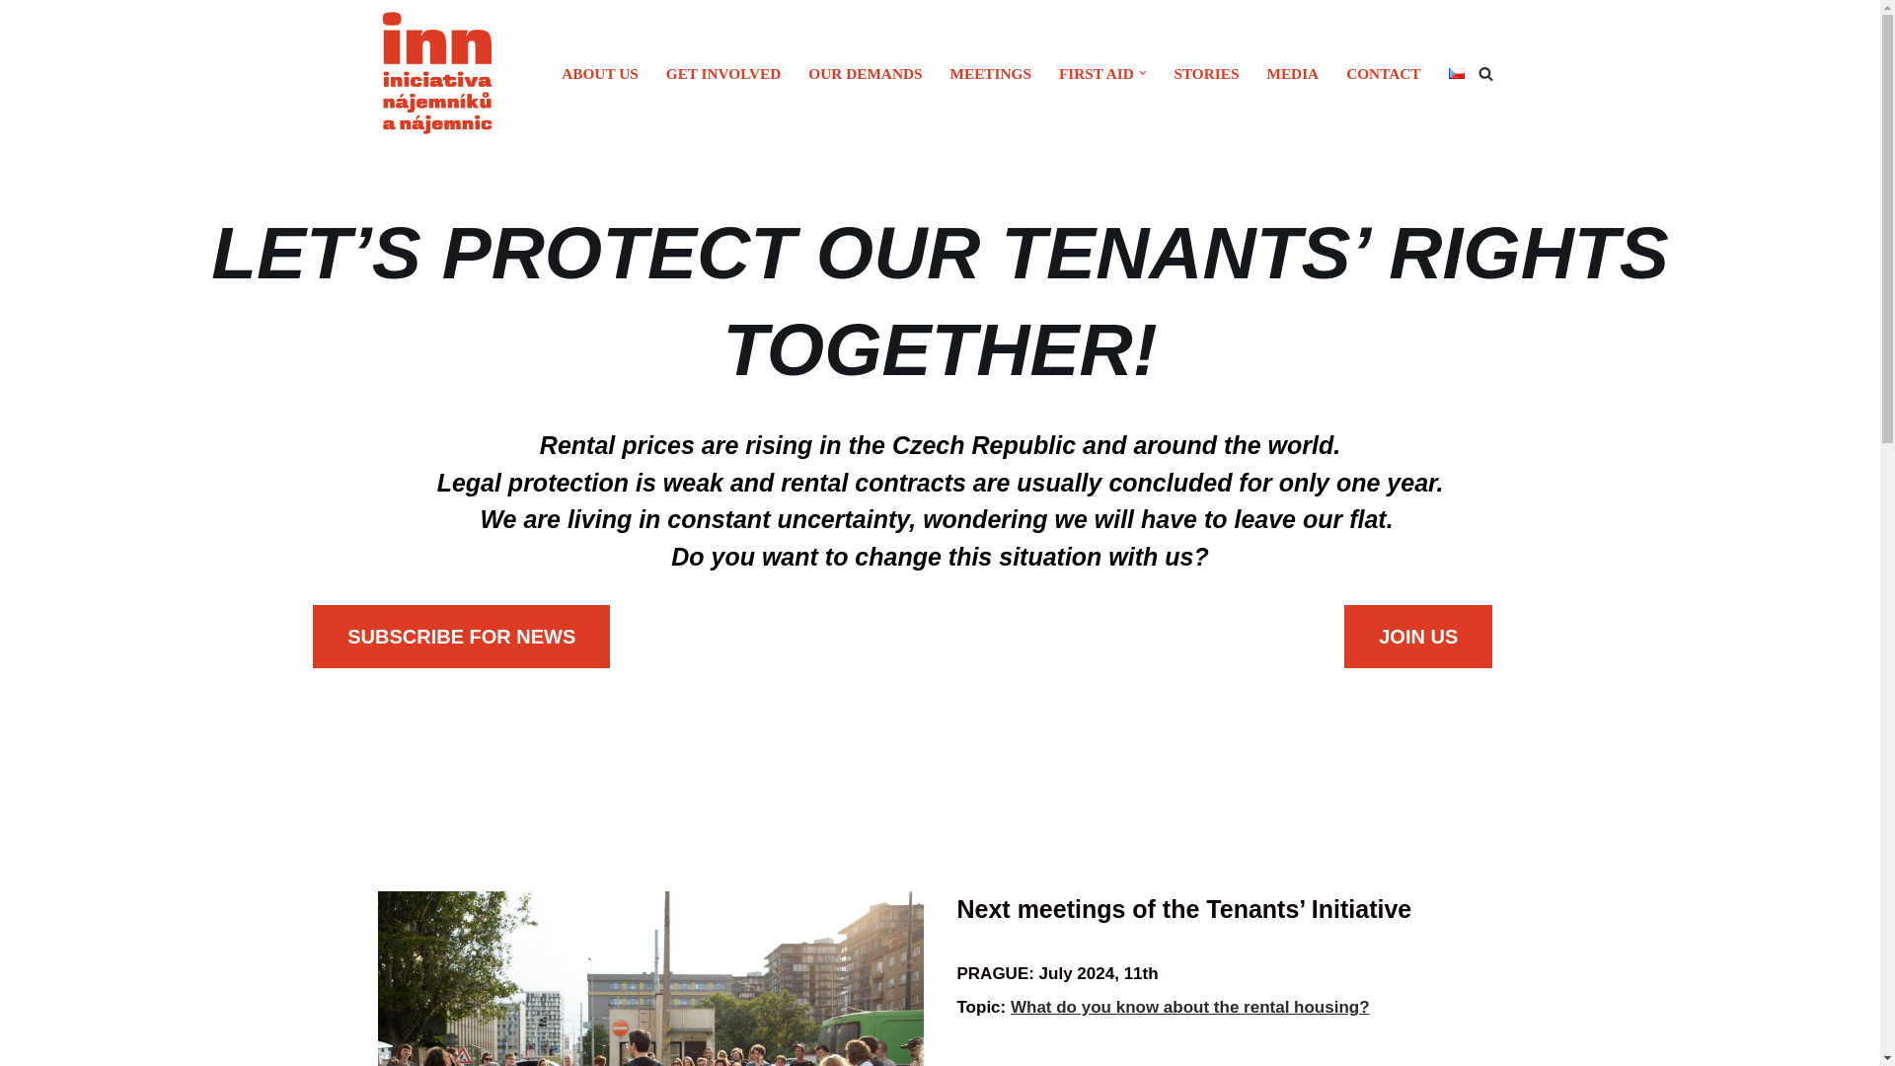  Describe the element at coordinates (600, 73) in the screenshot. I see `ABOUT US` at that location.